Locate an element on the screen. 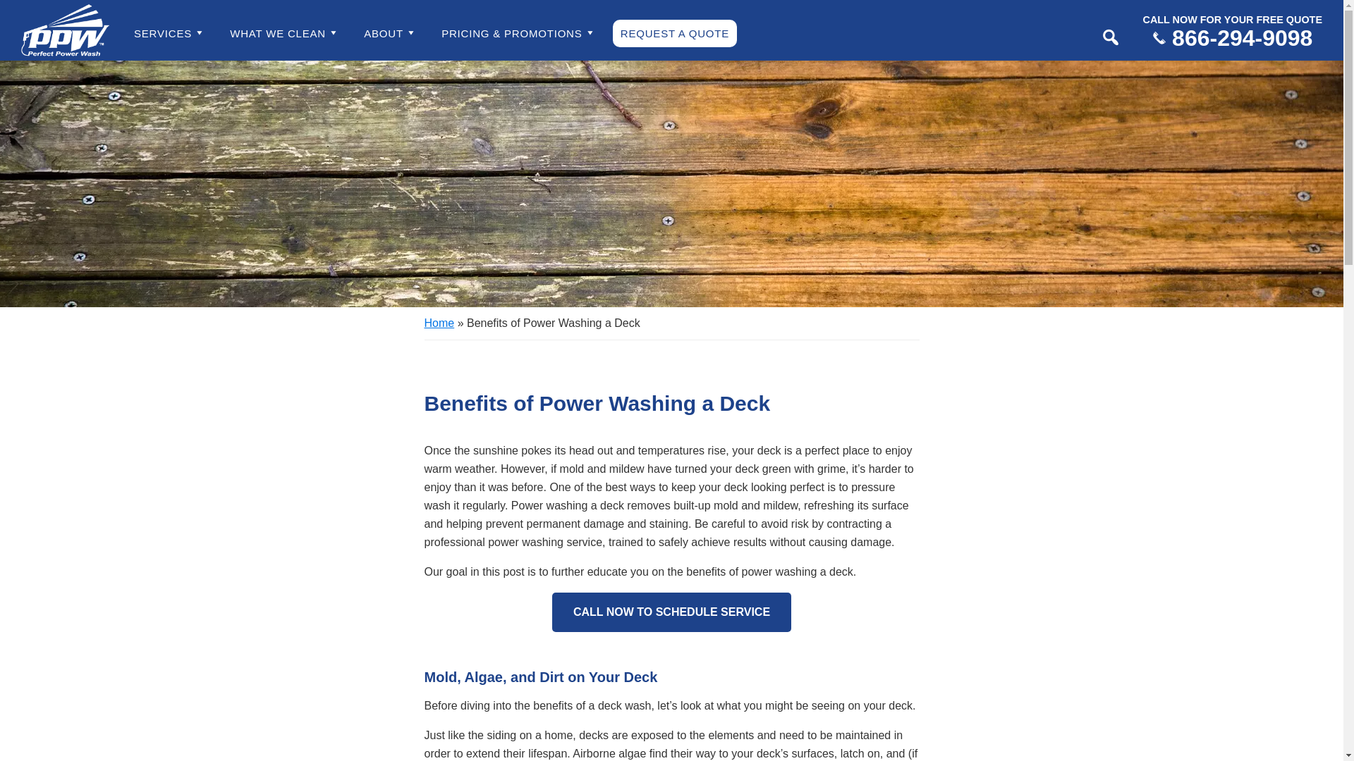 The image size is (1354, 761). WHAT WE CLEAN is located at coordinates (285, 31).